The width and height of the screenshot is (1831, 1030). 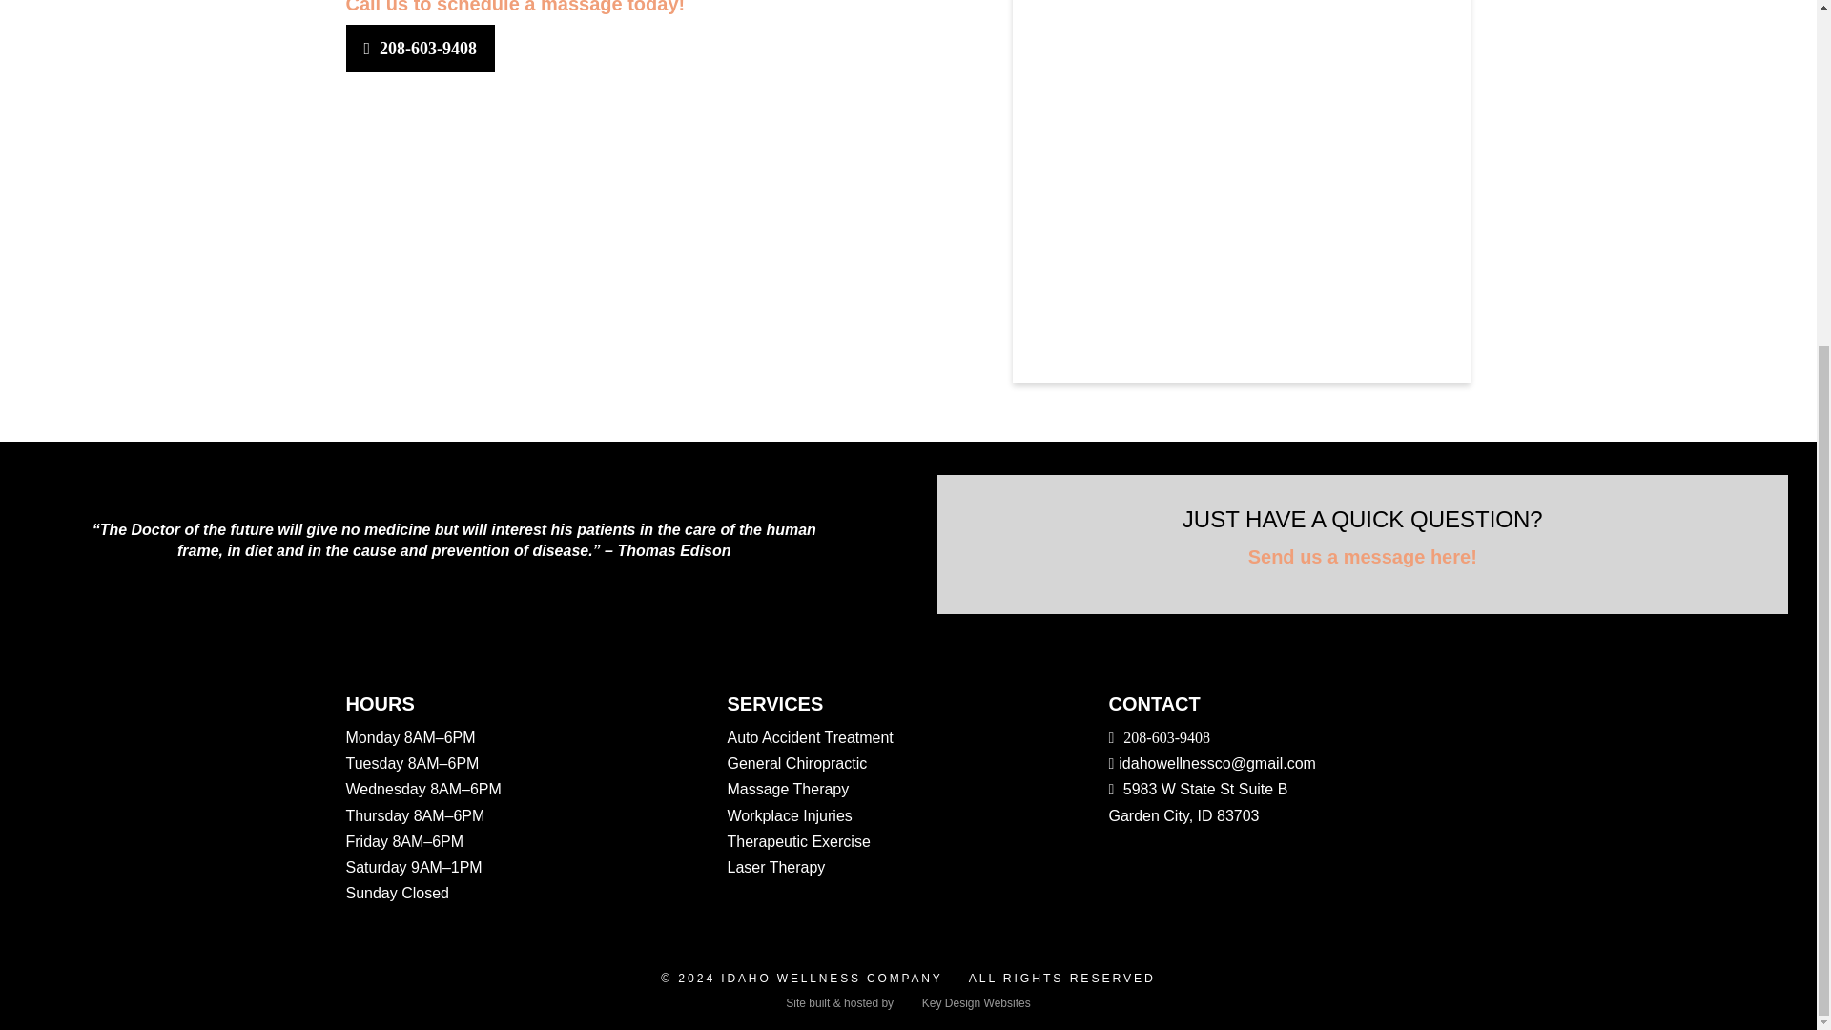 What do you see at coordinates (1159, 736) in the screenshot?
I see `Local: 208-603-9408` at bounding box center [1159, 736].